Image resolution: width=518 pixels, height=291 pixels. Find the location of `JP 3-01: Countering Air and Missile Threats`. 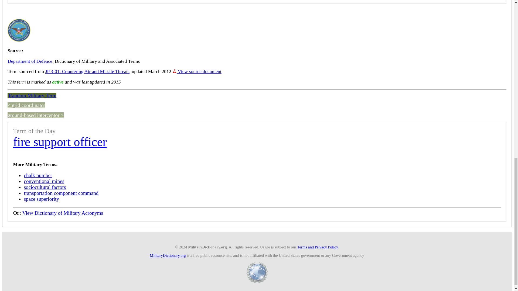

JP 3-01: Countering Air and Missile Threats is located at coordinates (87, 71).